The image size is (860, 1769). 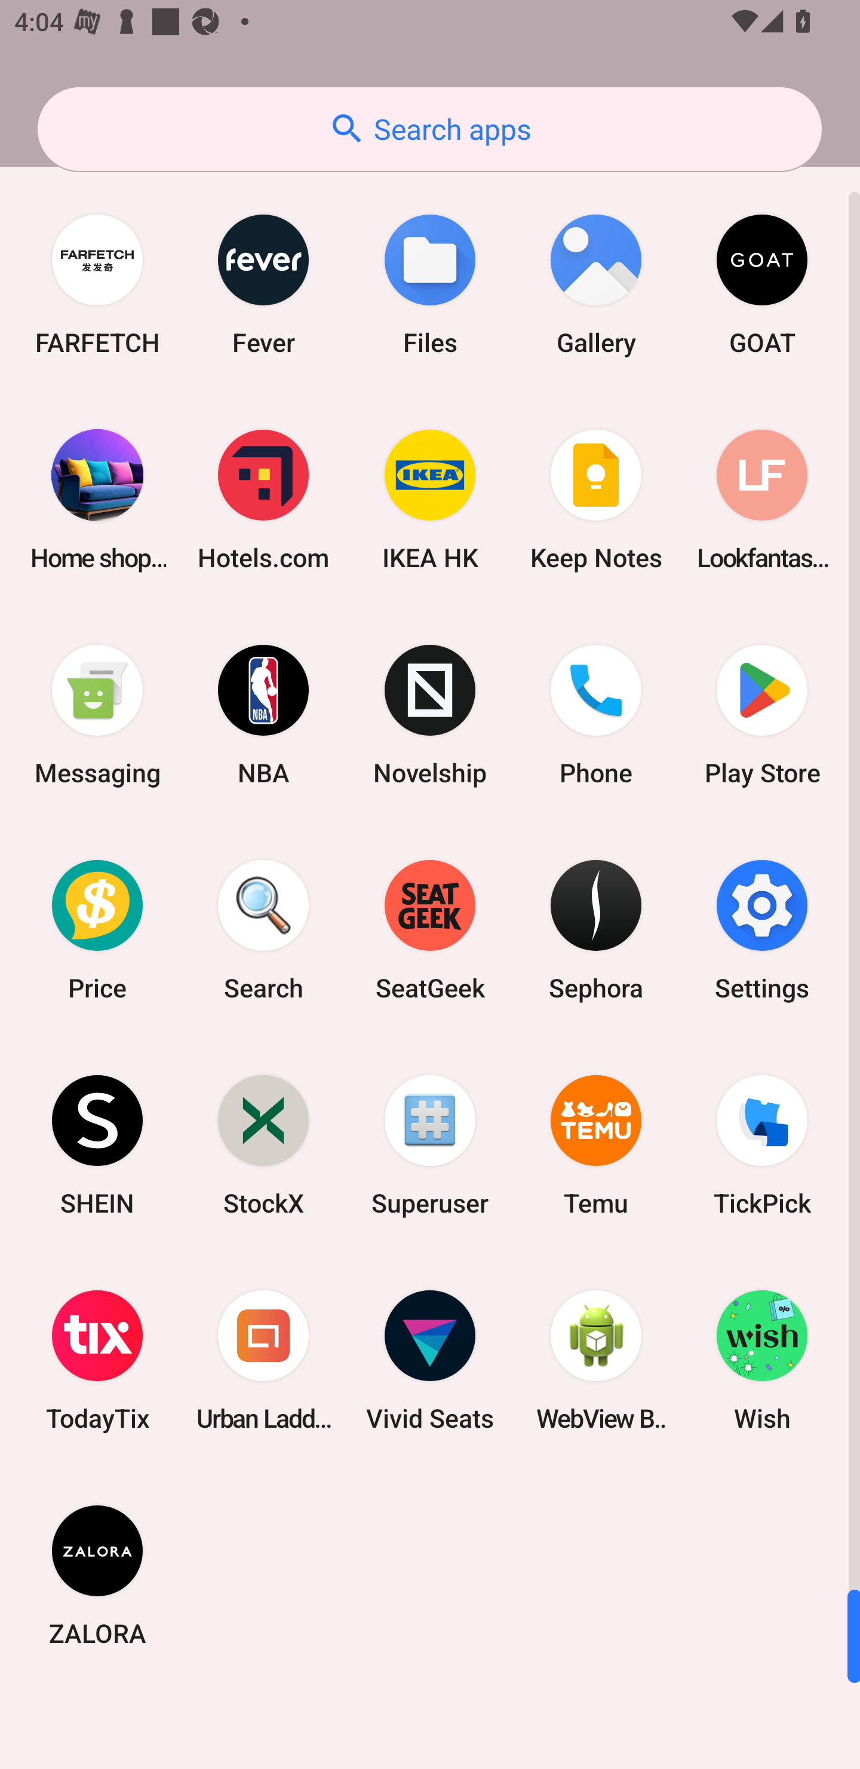 I want to click on Temu, so click(x=596, y=1144).